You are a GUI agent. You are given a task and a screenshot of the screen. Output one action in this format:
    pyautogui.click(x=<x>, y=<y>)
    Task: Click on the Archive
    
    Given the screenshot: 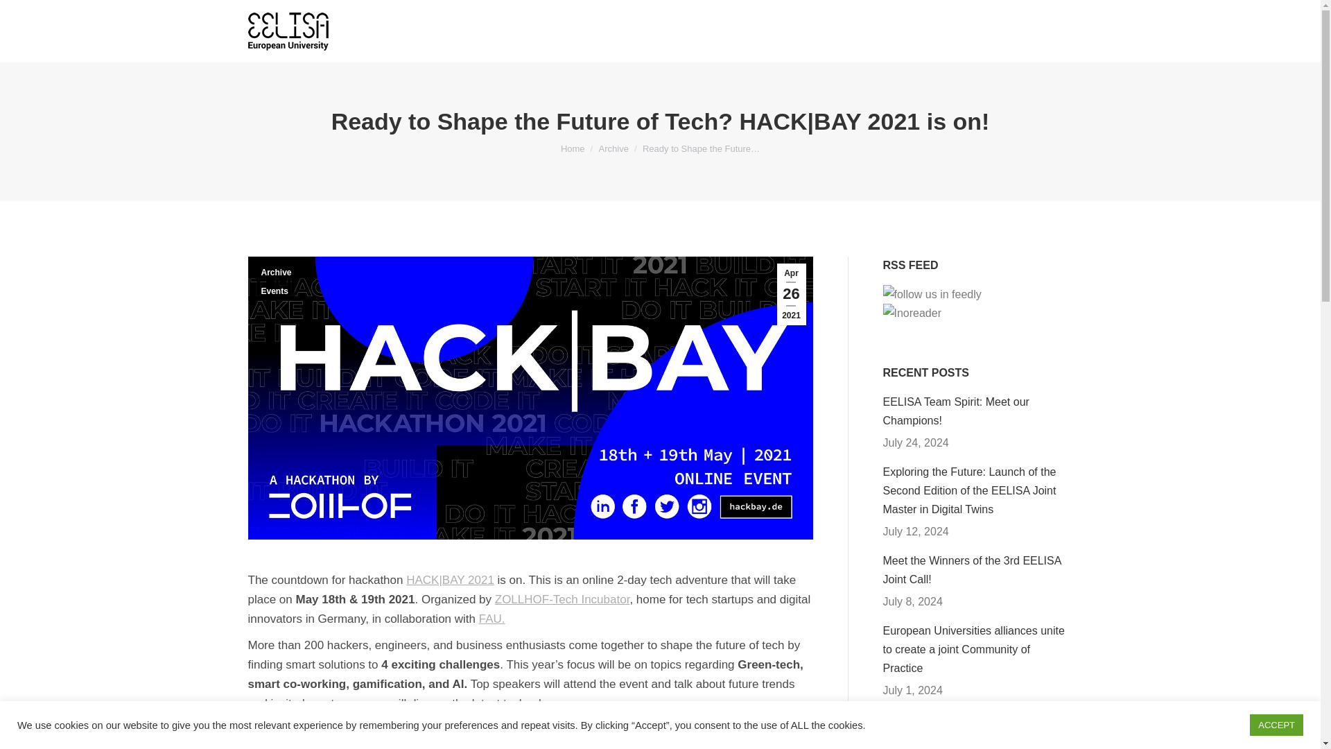 What is the action you would take?
    pyautogui.click(x=614, y=148)
    